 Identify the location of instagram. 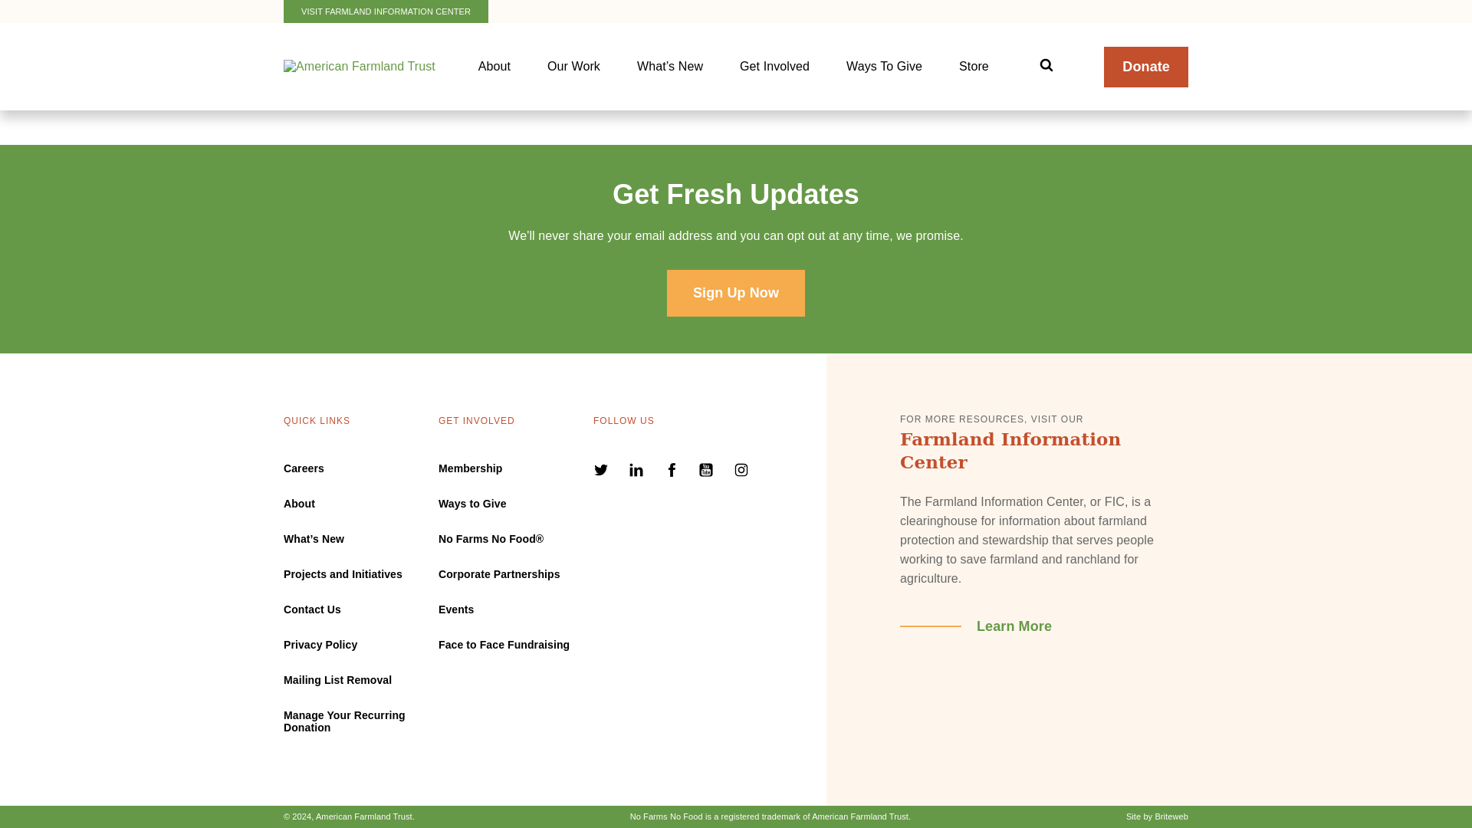
(741, 472).